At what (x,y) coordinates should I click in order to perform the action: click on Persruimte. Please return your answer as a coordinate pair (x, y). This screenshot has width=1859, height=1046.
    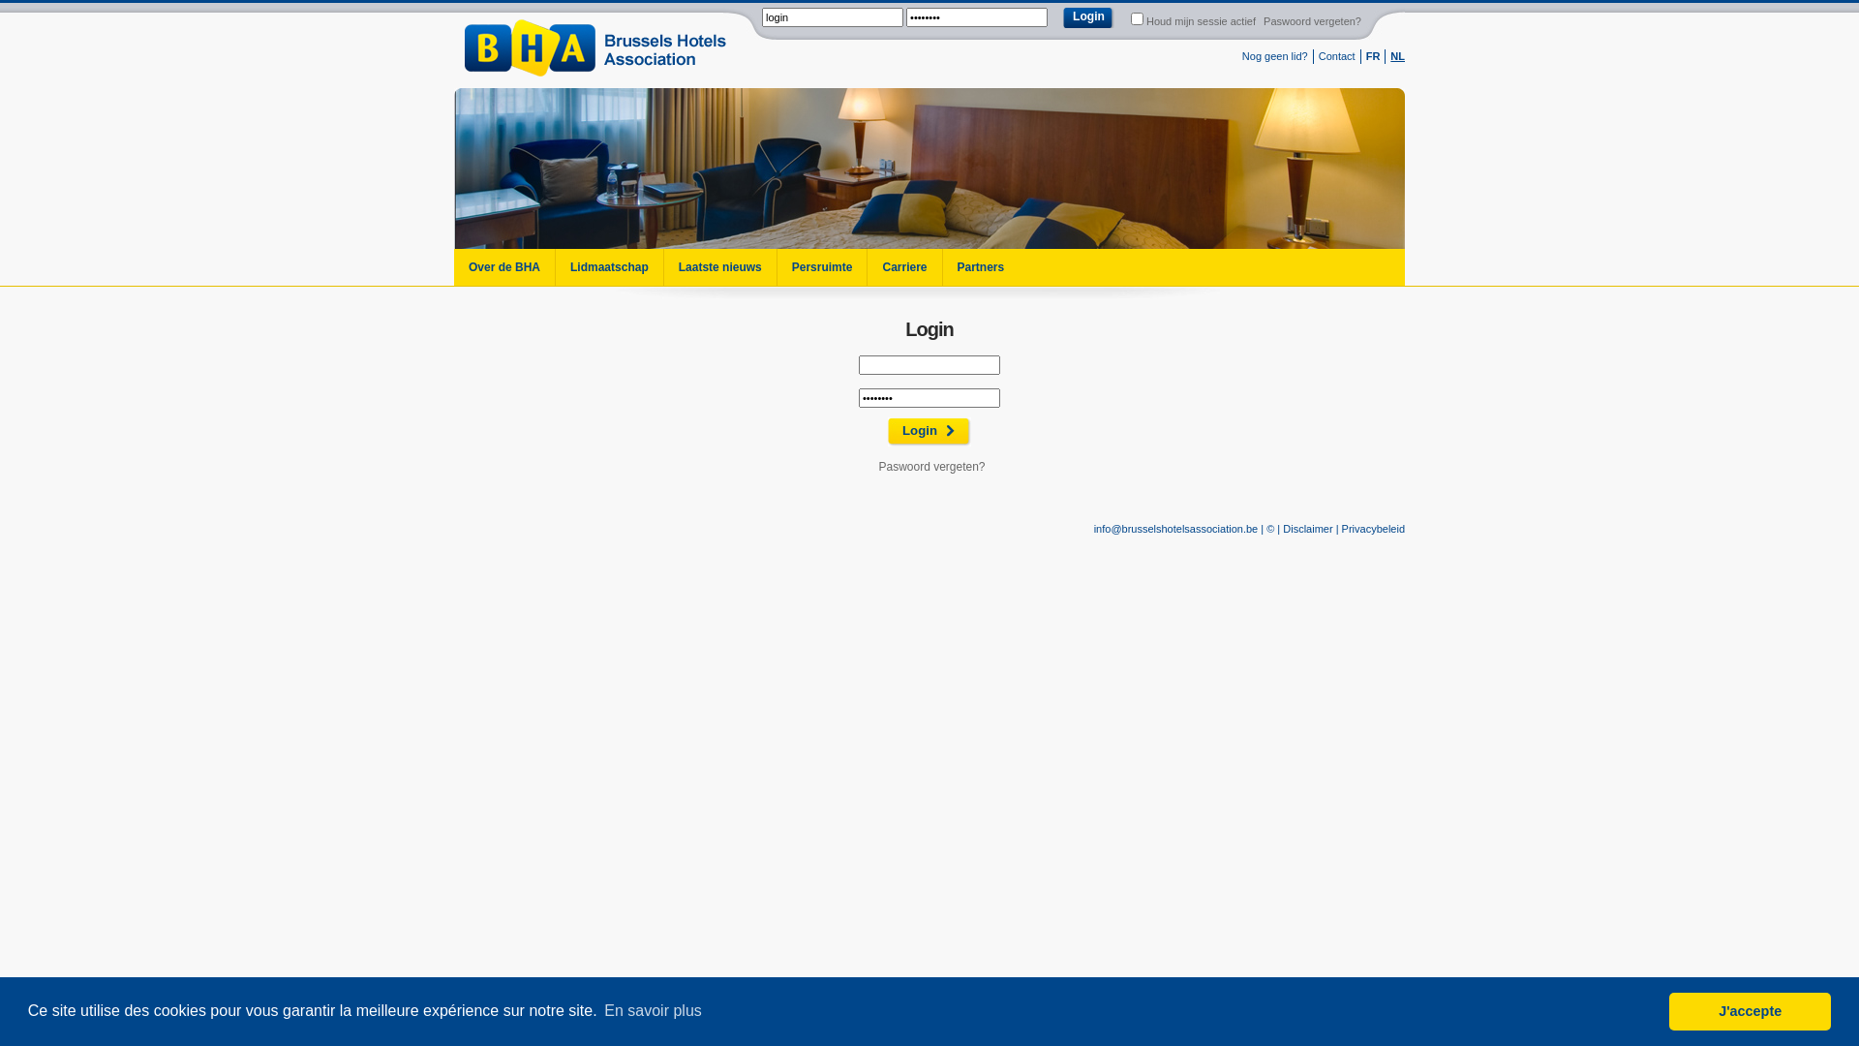
    Looking at the image, I should click on (822, 267).